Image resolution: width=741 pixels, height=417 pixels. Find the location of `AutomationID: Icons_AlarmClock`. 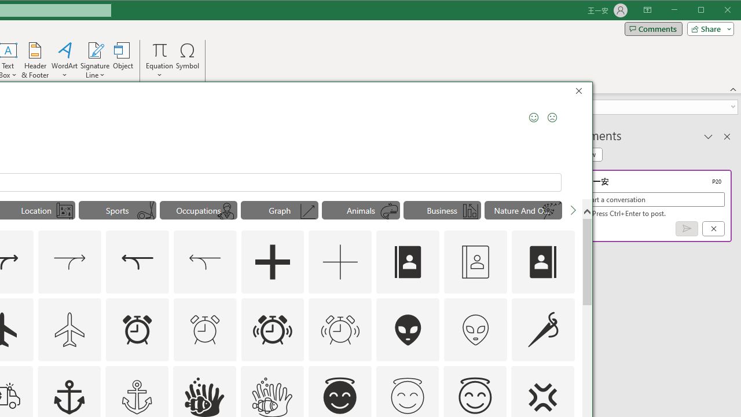

AutomationID: Icons_AlarmClock is located at coordinates (137, 329).